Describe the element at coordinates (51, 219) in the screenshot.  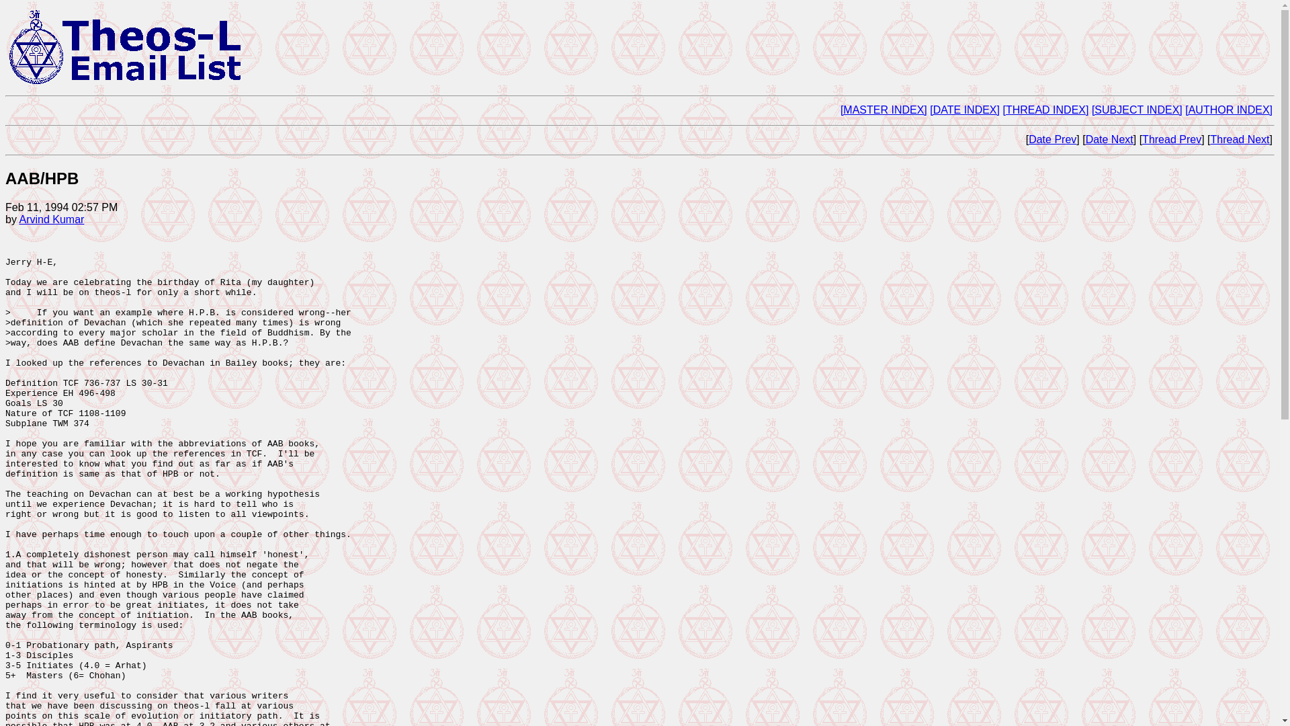
I see `Arvind Kumar` at that location.